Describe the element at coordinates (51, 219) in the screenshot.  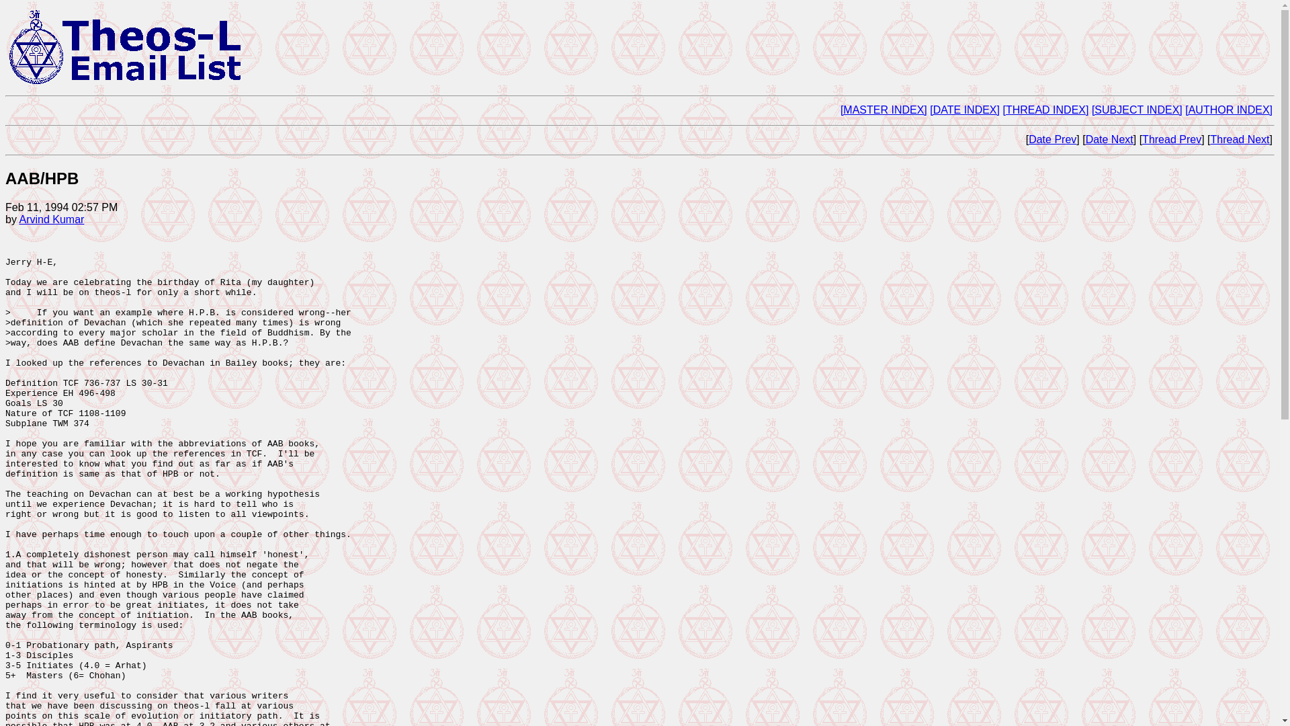
I see `Arvind Kumar` at that location.